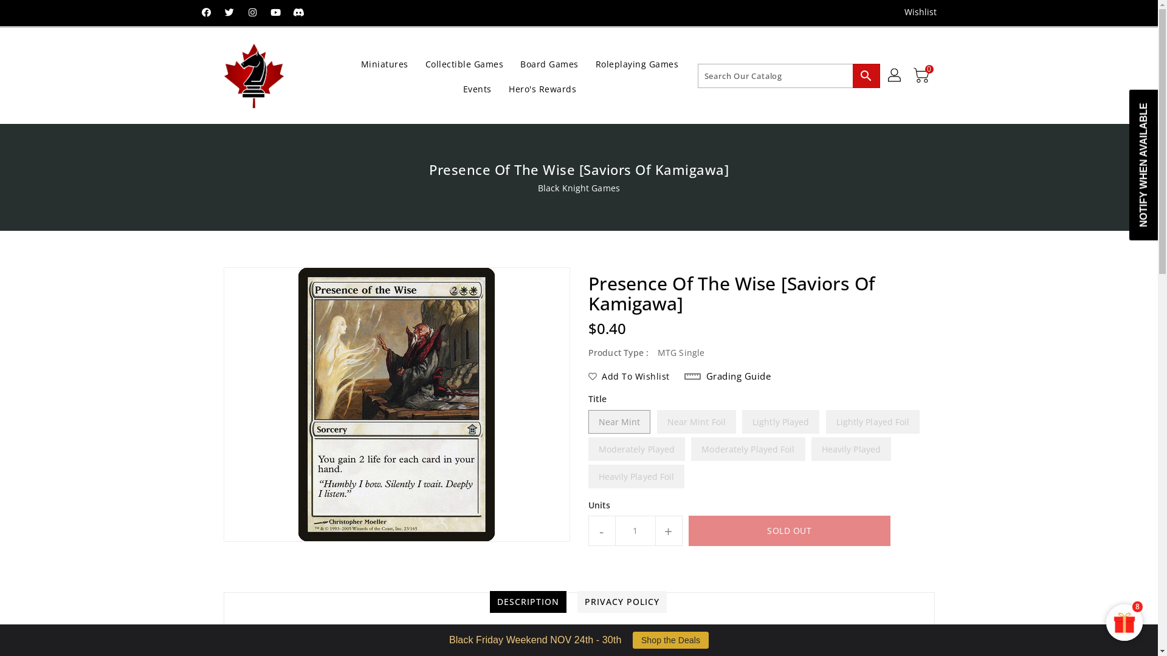 This screenshot has width=1167, height=656. What do you see at coordinates (629, 377) in the screenshot?
I see `Add To Wishlist` at bounding box center [629, 377].